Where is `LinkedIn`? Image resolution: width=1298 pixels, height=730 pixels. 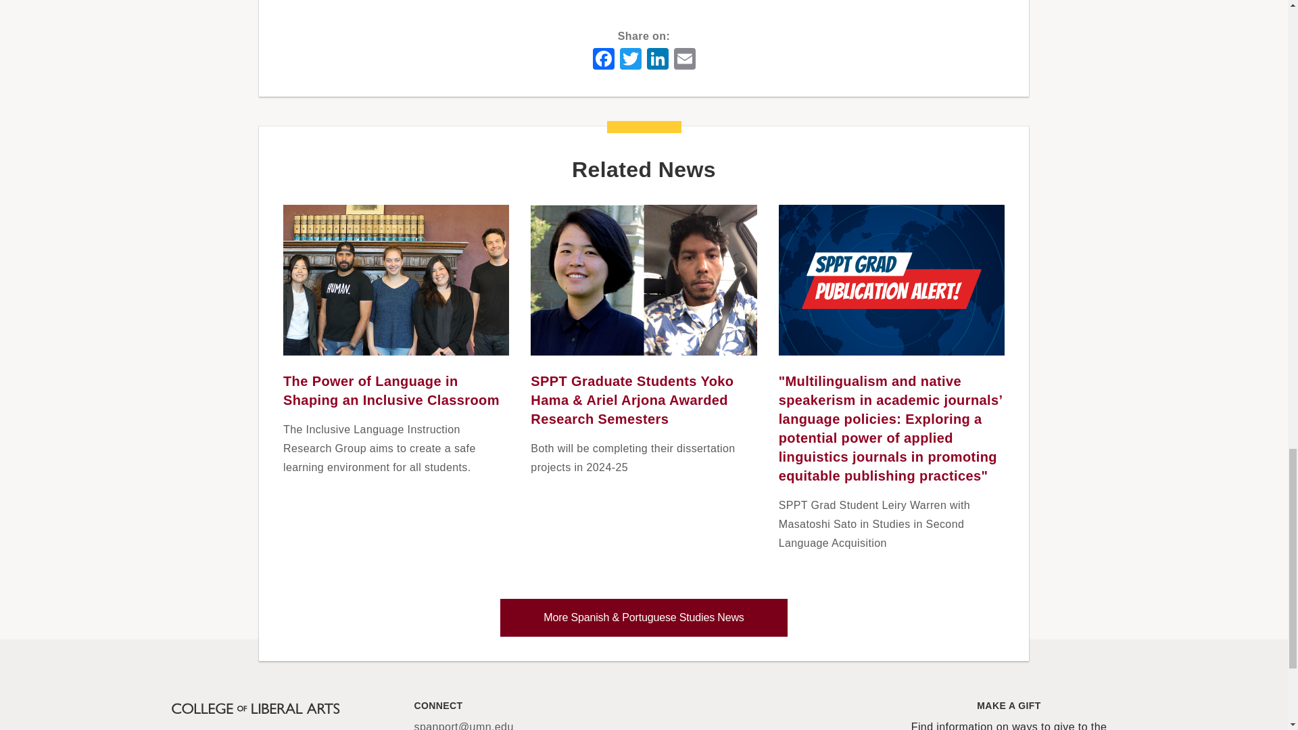
LinkedIn is located at coordinates (657, 57).